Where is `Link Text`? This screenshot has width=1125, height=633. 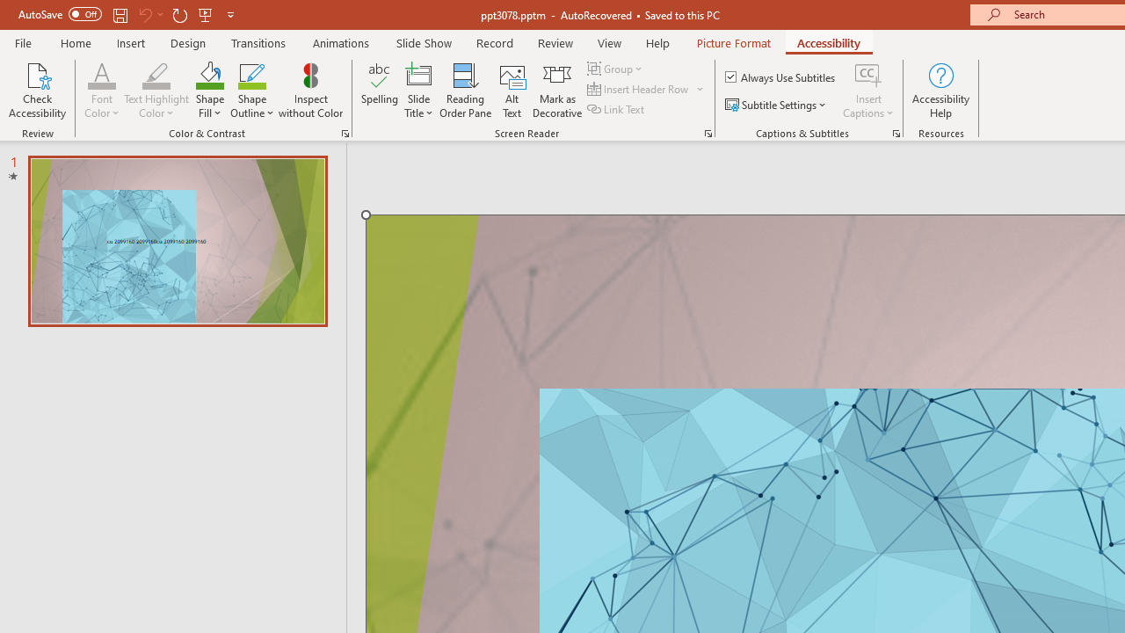 Link Text is located at coordinates (617, 109).